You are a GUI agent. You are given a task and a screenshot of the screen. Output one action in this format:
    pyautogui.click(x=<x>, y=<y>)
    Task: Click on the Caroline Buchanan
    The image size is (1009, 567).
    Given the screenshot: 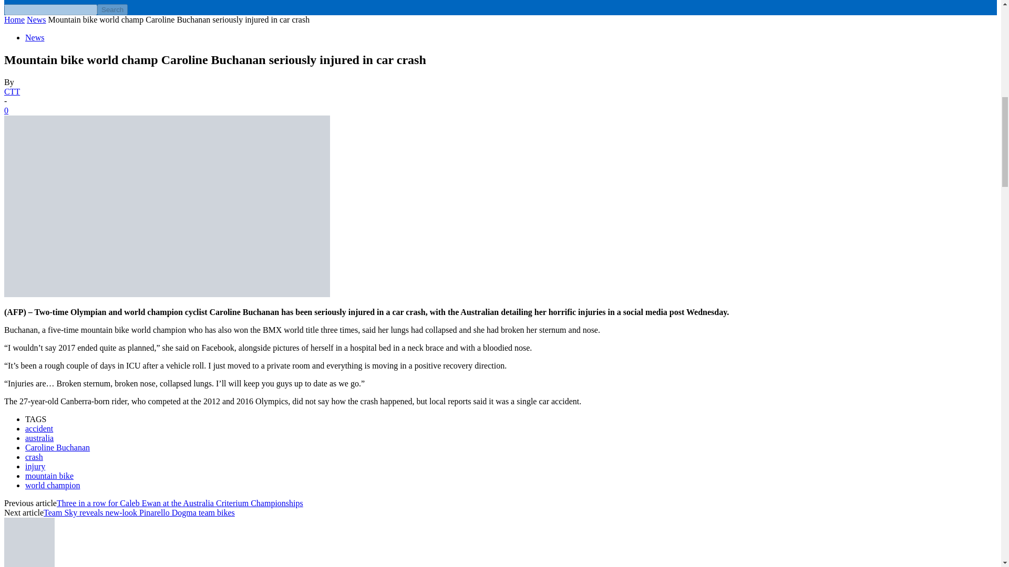 What is the action you would take?
    pyautogui.click(x=167, y=206)
    